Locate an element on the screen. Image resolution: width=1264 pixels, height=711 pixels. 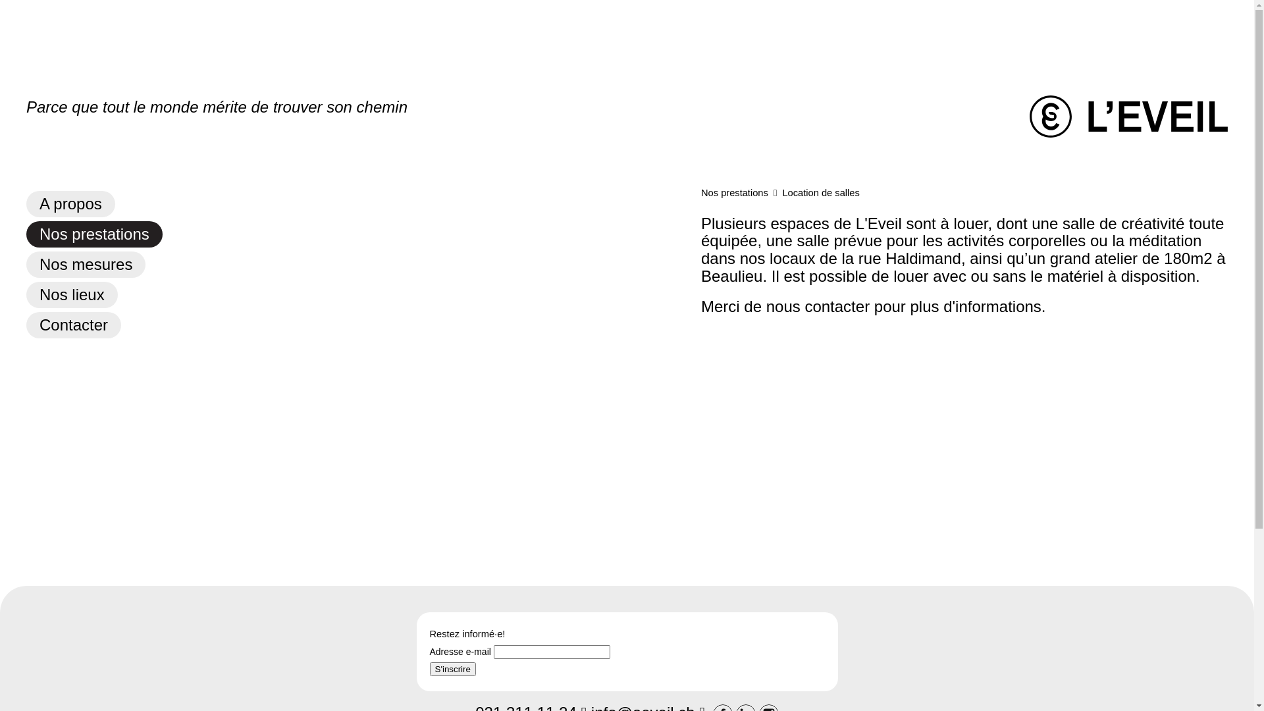
Nos prestations is located at coordinates (735, 193).